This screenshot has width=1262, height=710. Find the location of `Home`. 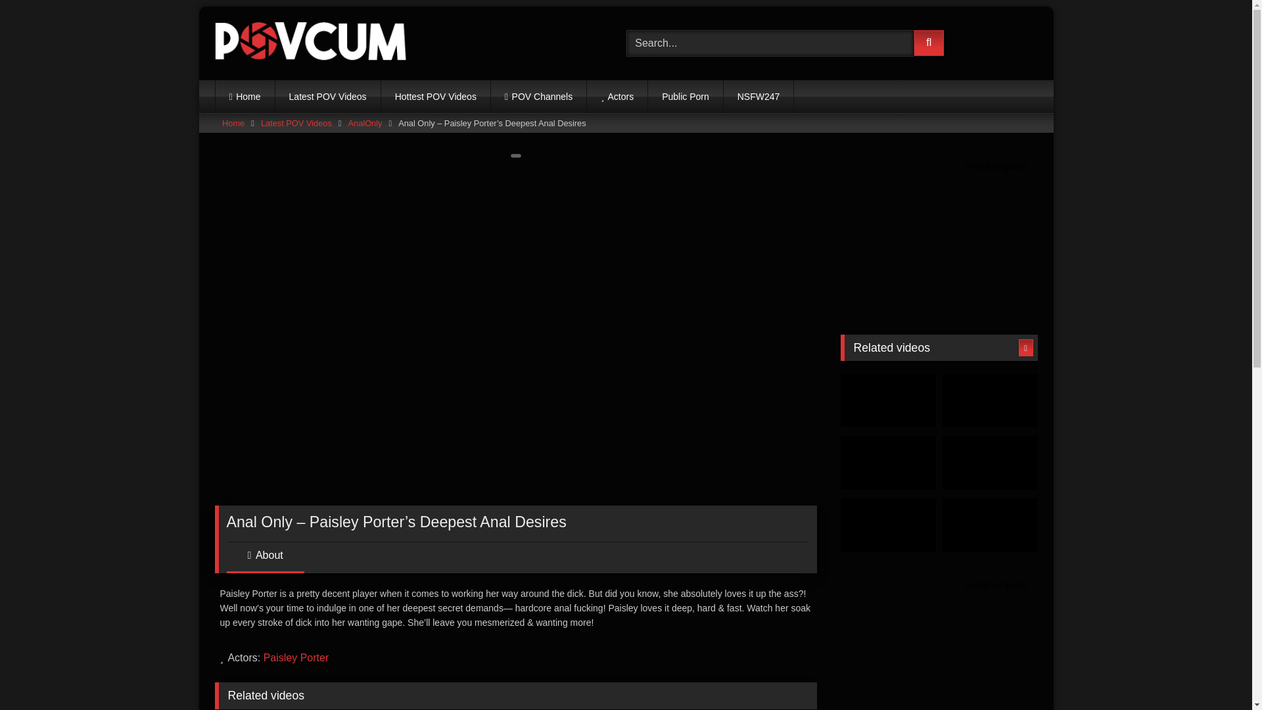

Home is located at coordinates (233, 123).